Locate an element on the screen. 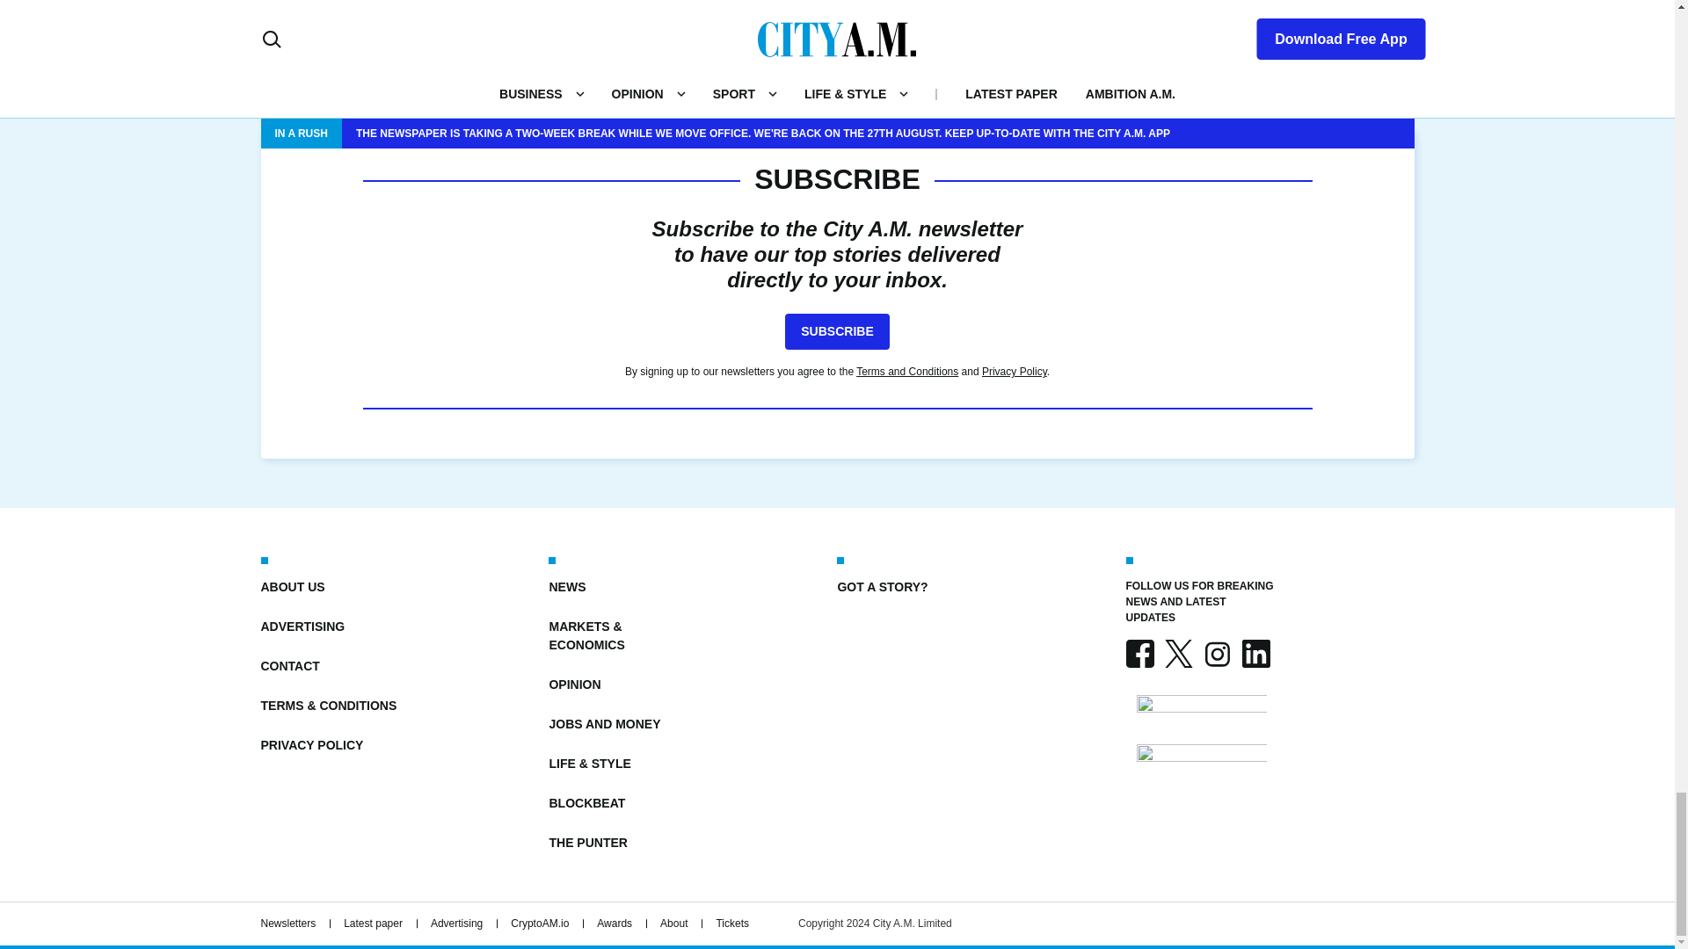  INSTAGRAM is located at coordinates (1216, 654).